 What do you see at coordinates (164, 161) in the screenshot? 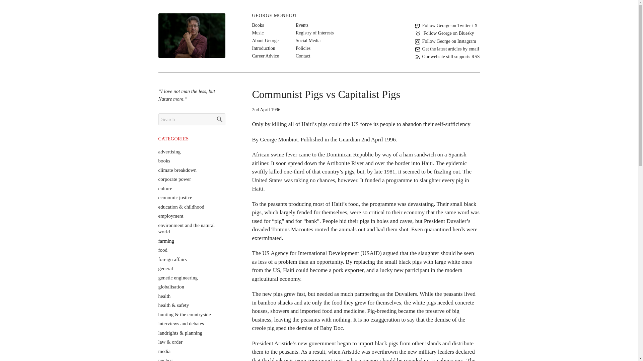
I see `books` at bounding box center [164, 161].